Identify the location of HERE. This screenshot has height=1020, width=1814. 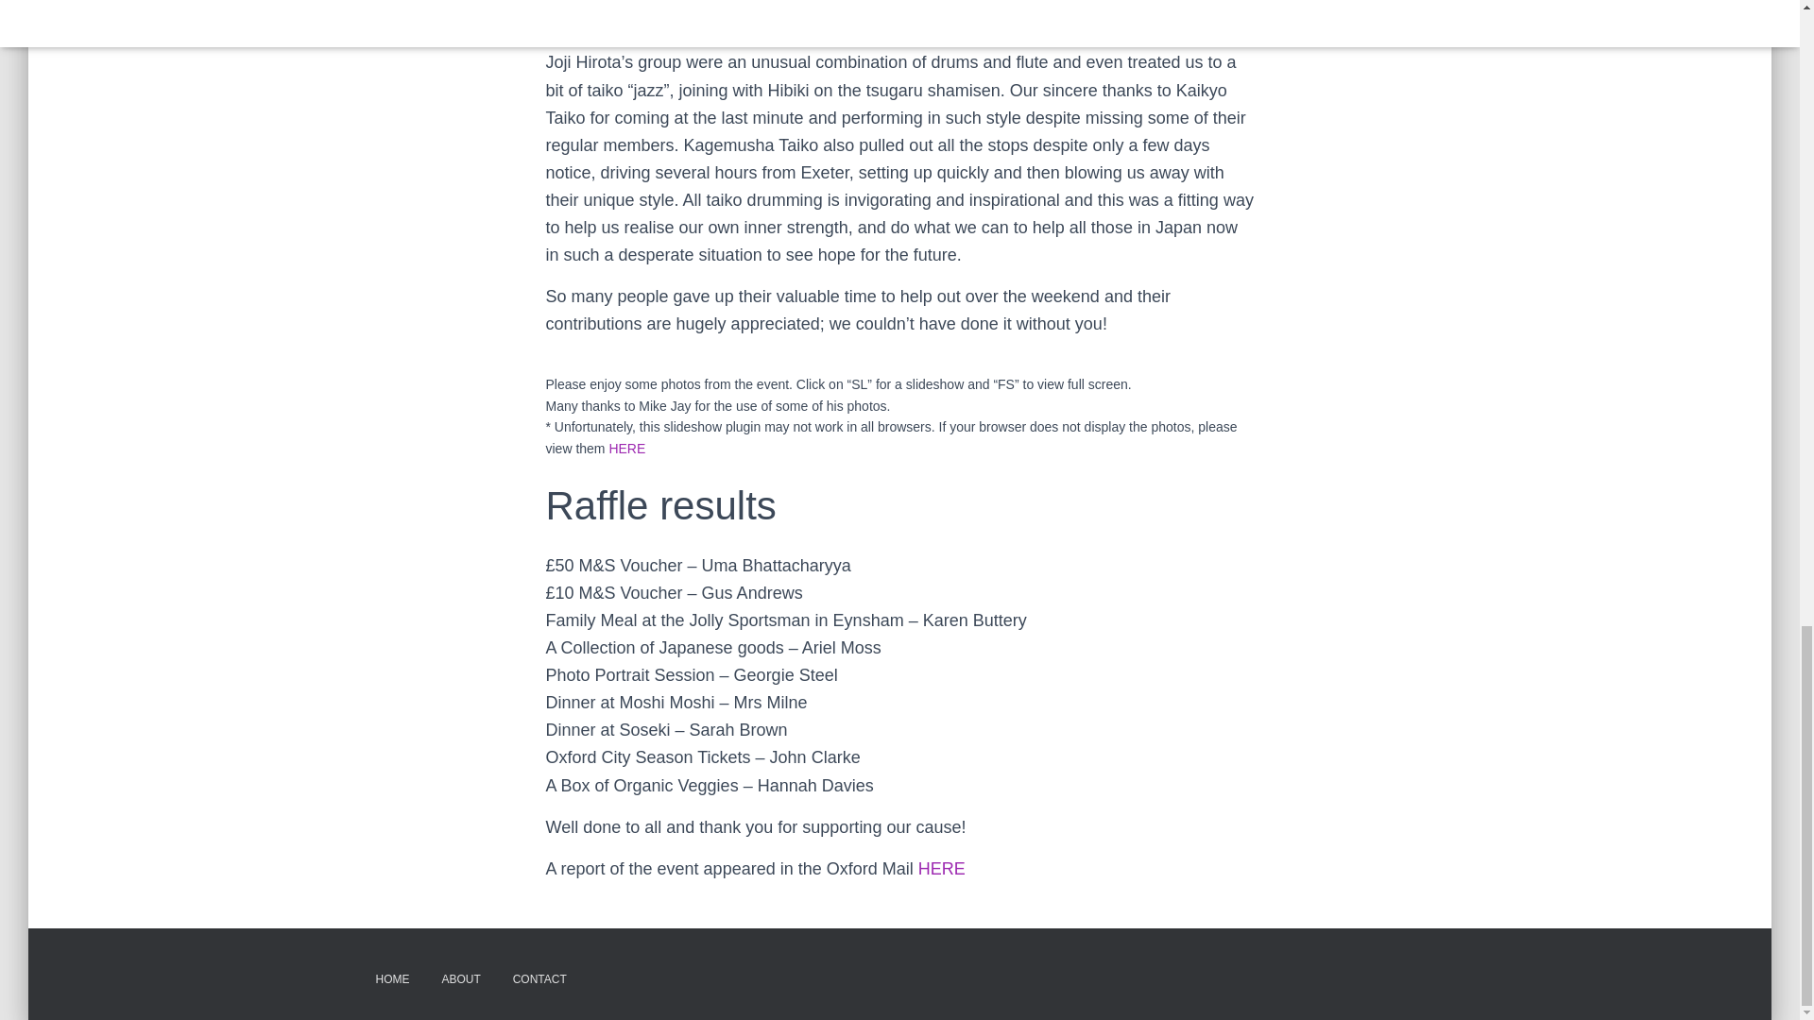
(626, 448).